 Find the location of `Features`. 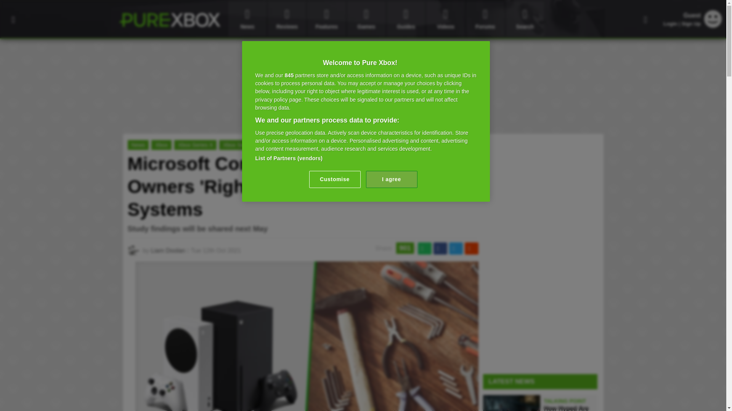

Features is located at coordinates (326, 19).